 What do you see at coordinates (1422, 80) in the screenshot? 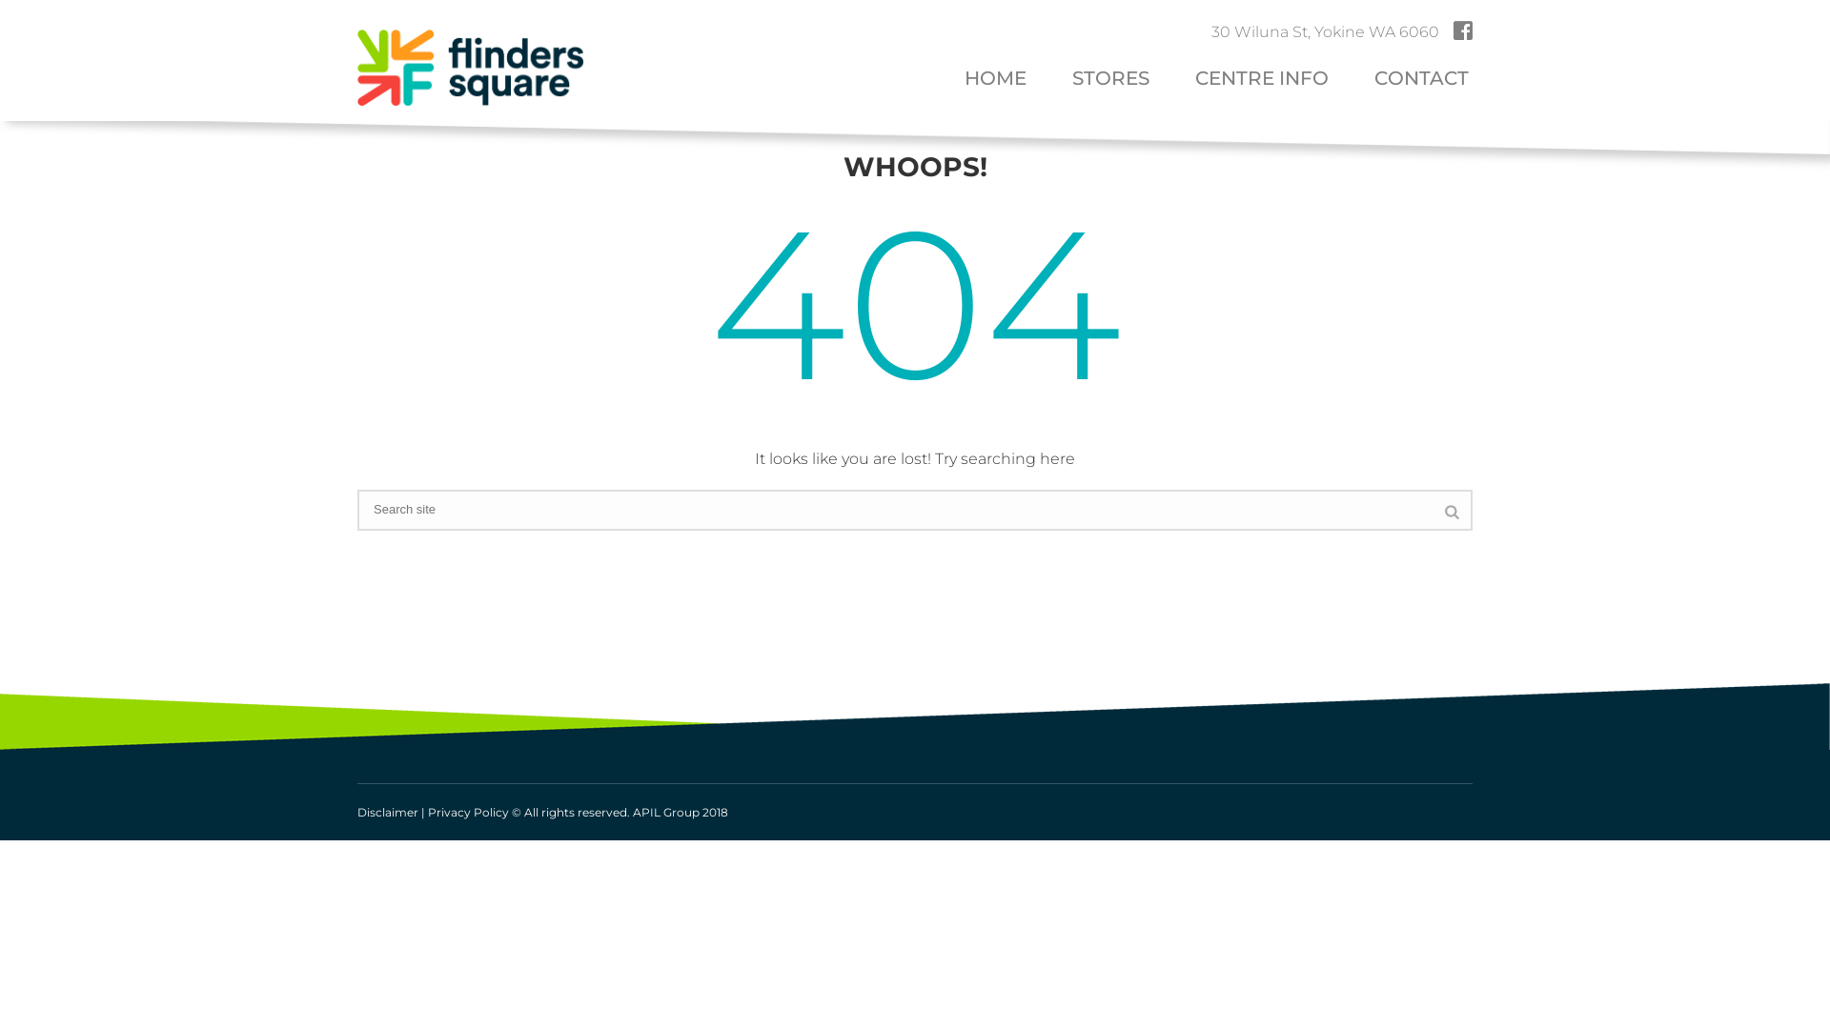
I see `CONTACT` at bounding box center [1422, 80].